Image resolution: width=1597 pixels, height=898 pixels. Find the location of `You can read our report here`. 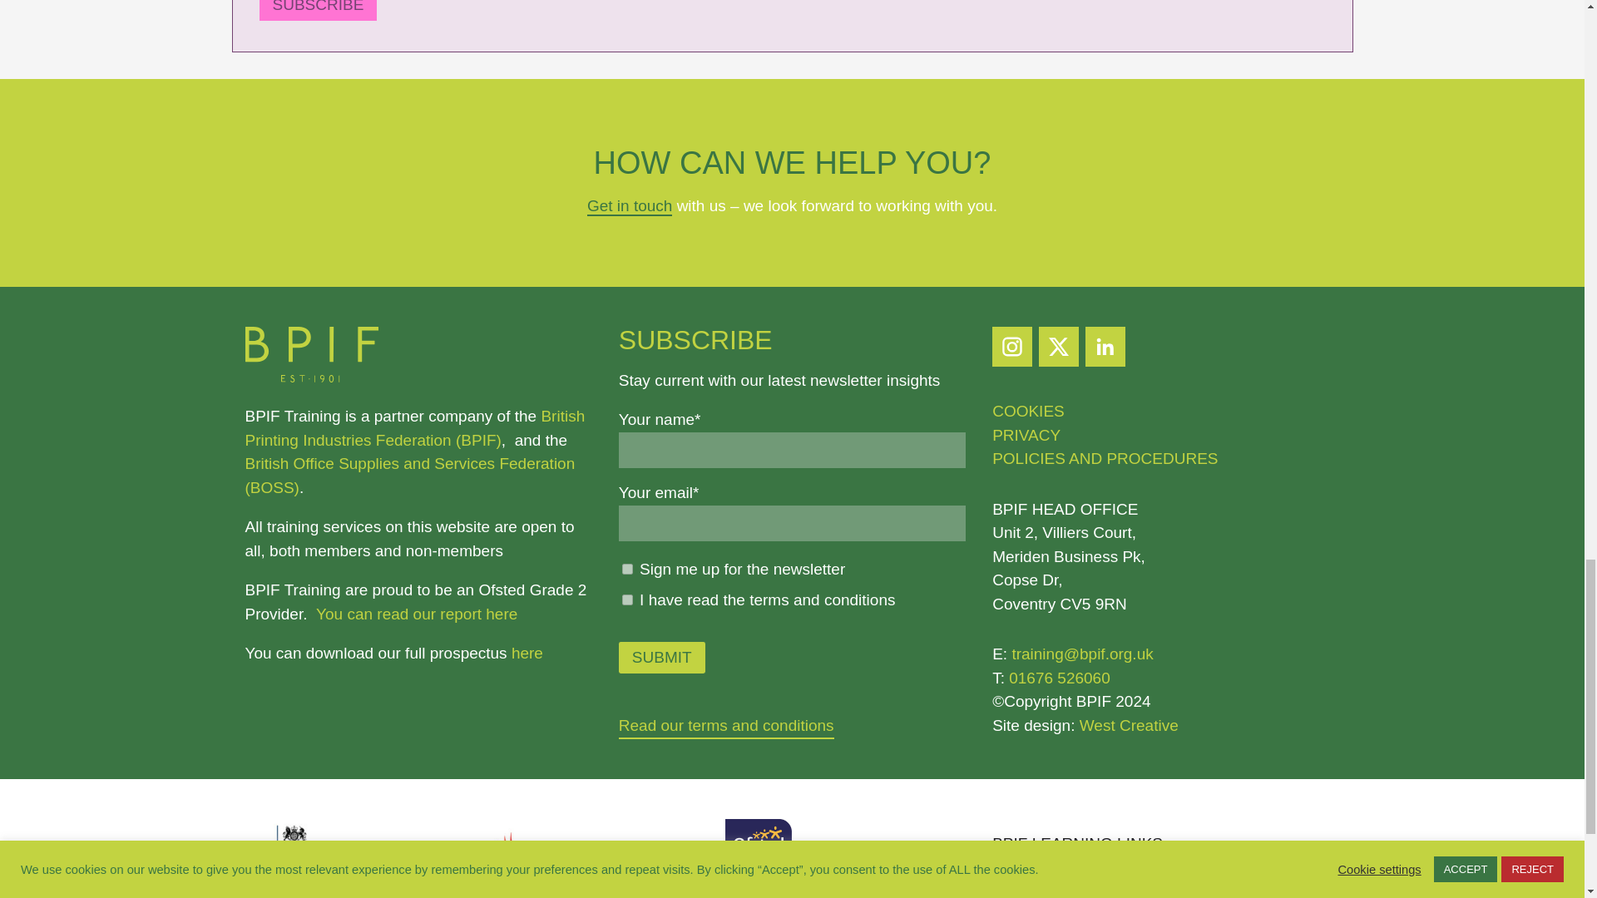

You can read our report here is located at coordinates (417, 614).